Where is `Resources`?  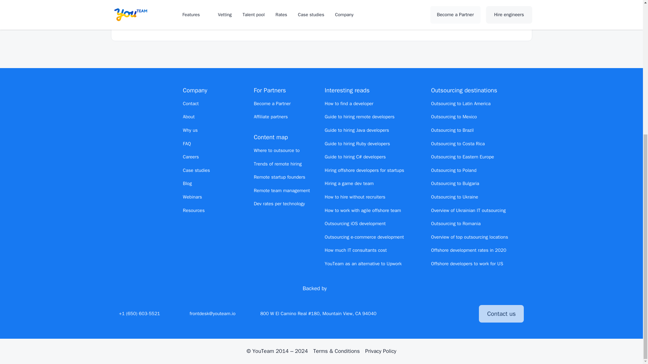
Resources is located at coordinates (194, 210).